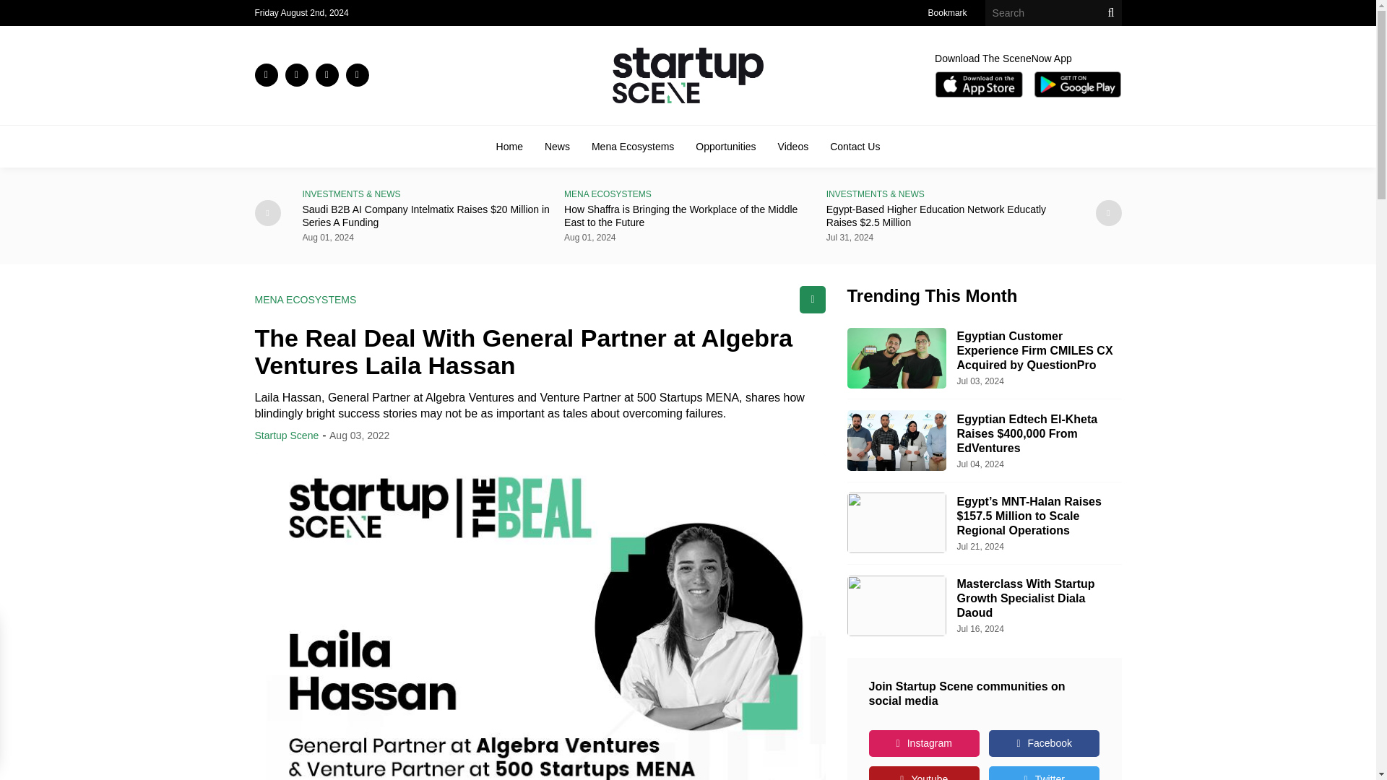  What do you see at coordinates (509, 146) in the screenshot?
I see `Home` at bounding box center [509, 146].